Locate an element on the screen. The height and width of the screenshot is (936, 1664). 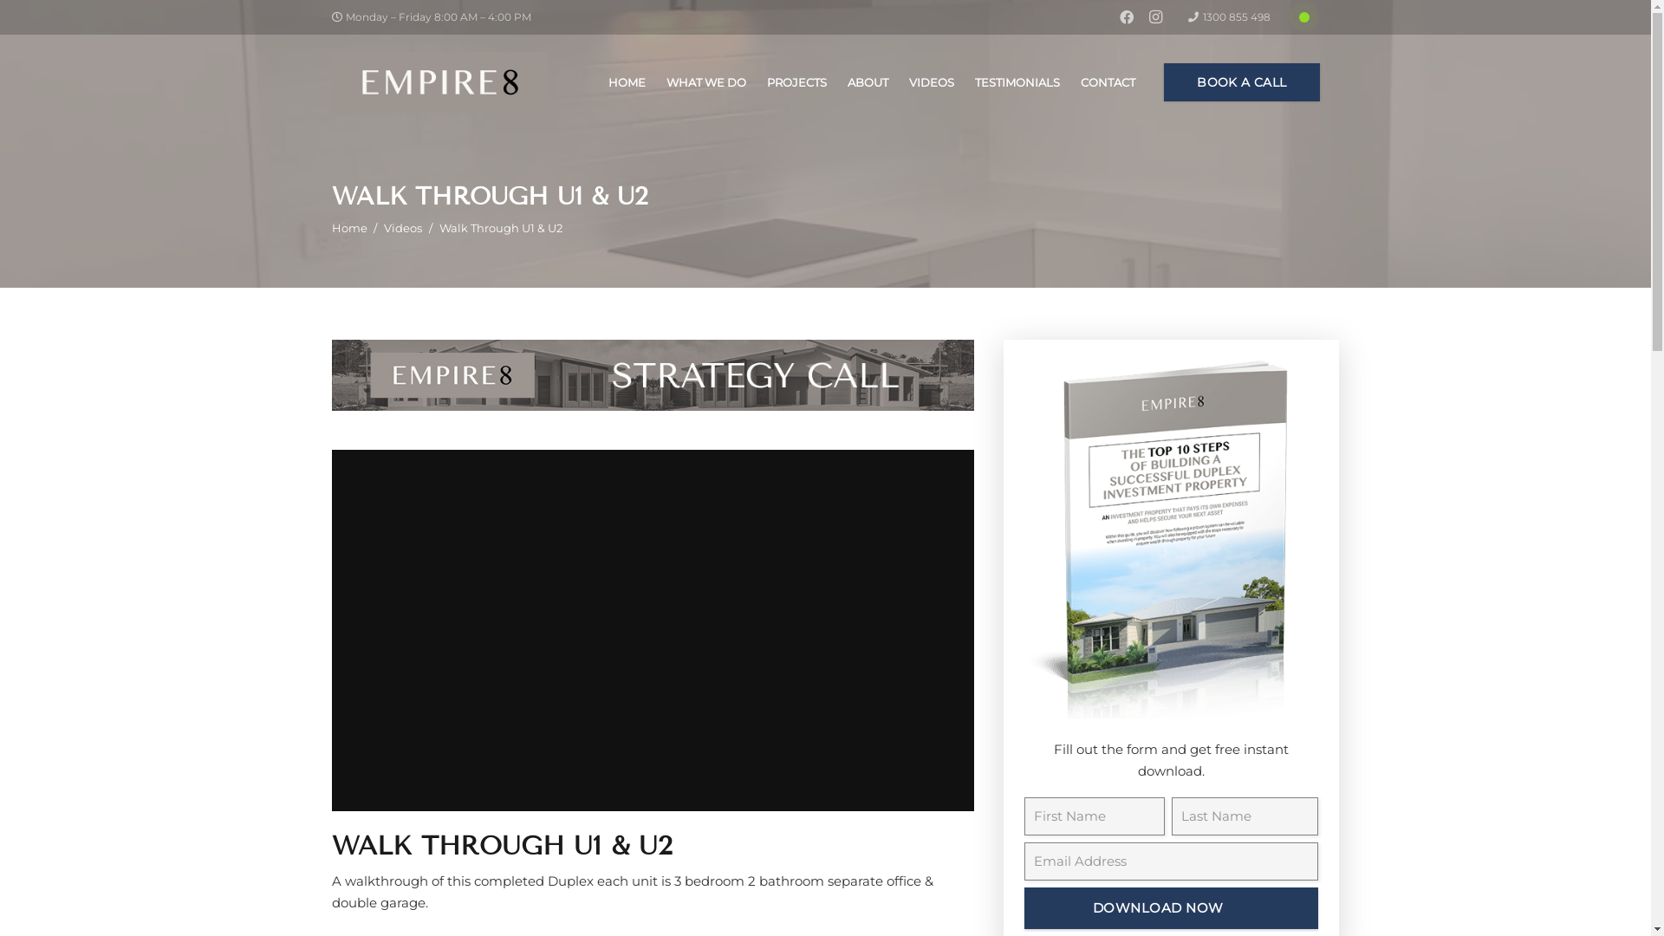
CONTACT is located at coordinates (1108, 82).